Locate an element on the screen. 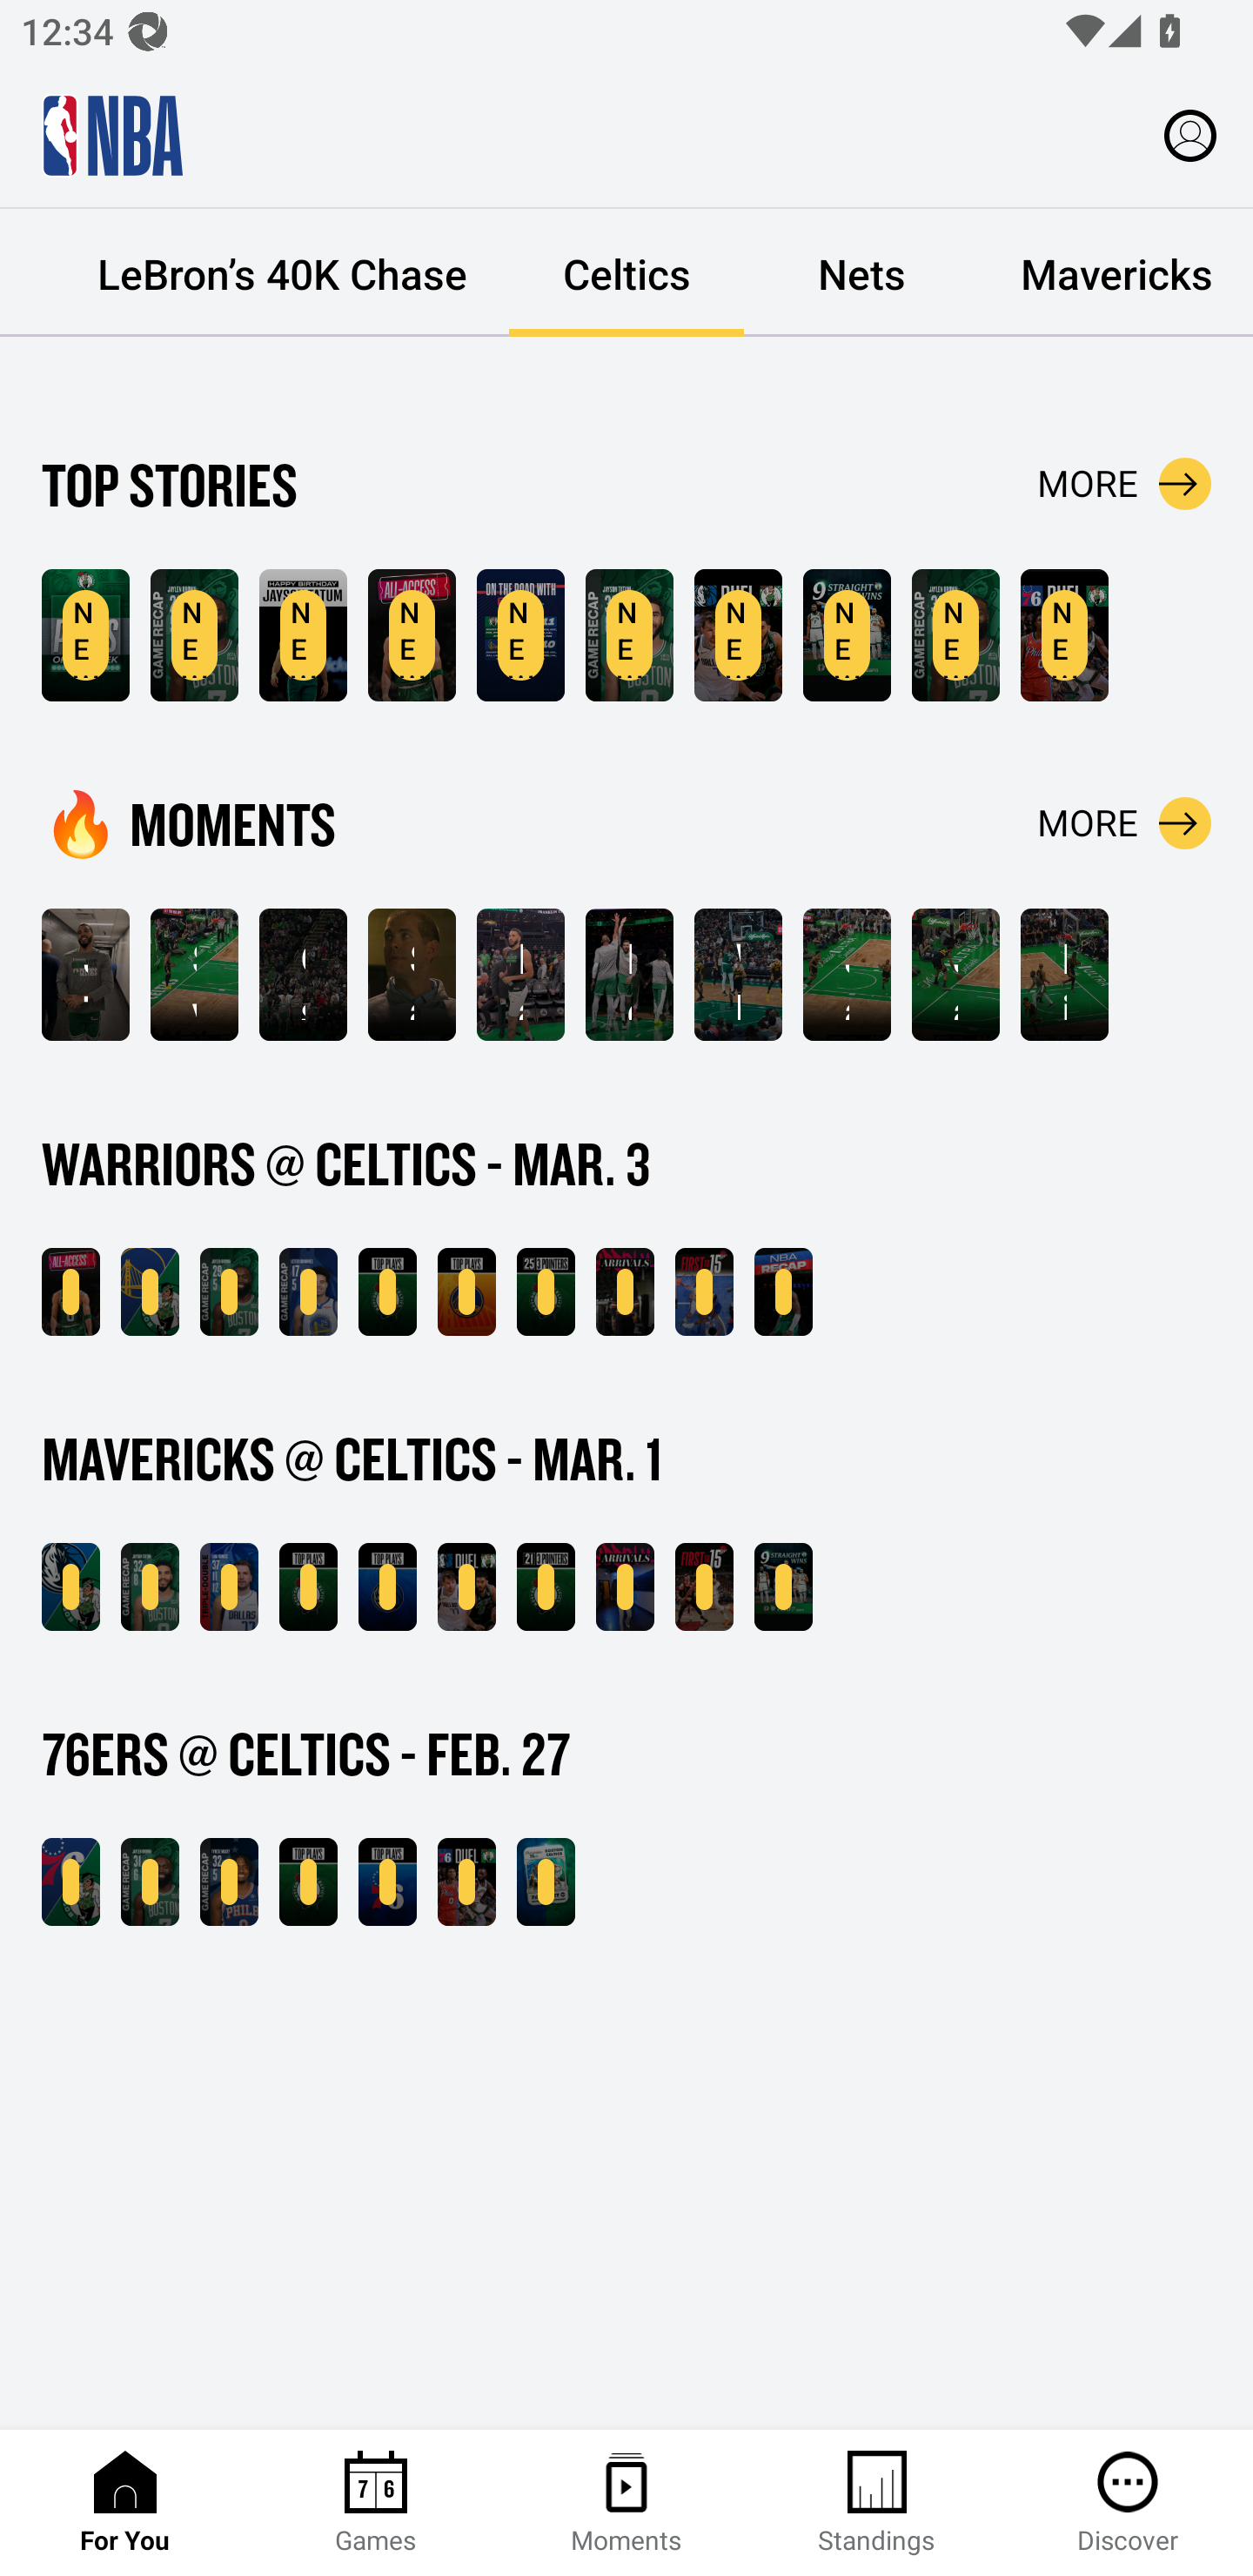  NEW BOS' Top Plays from DAL vs. BOS is located at coordinates (308, 1587).